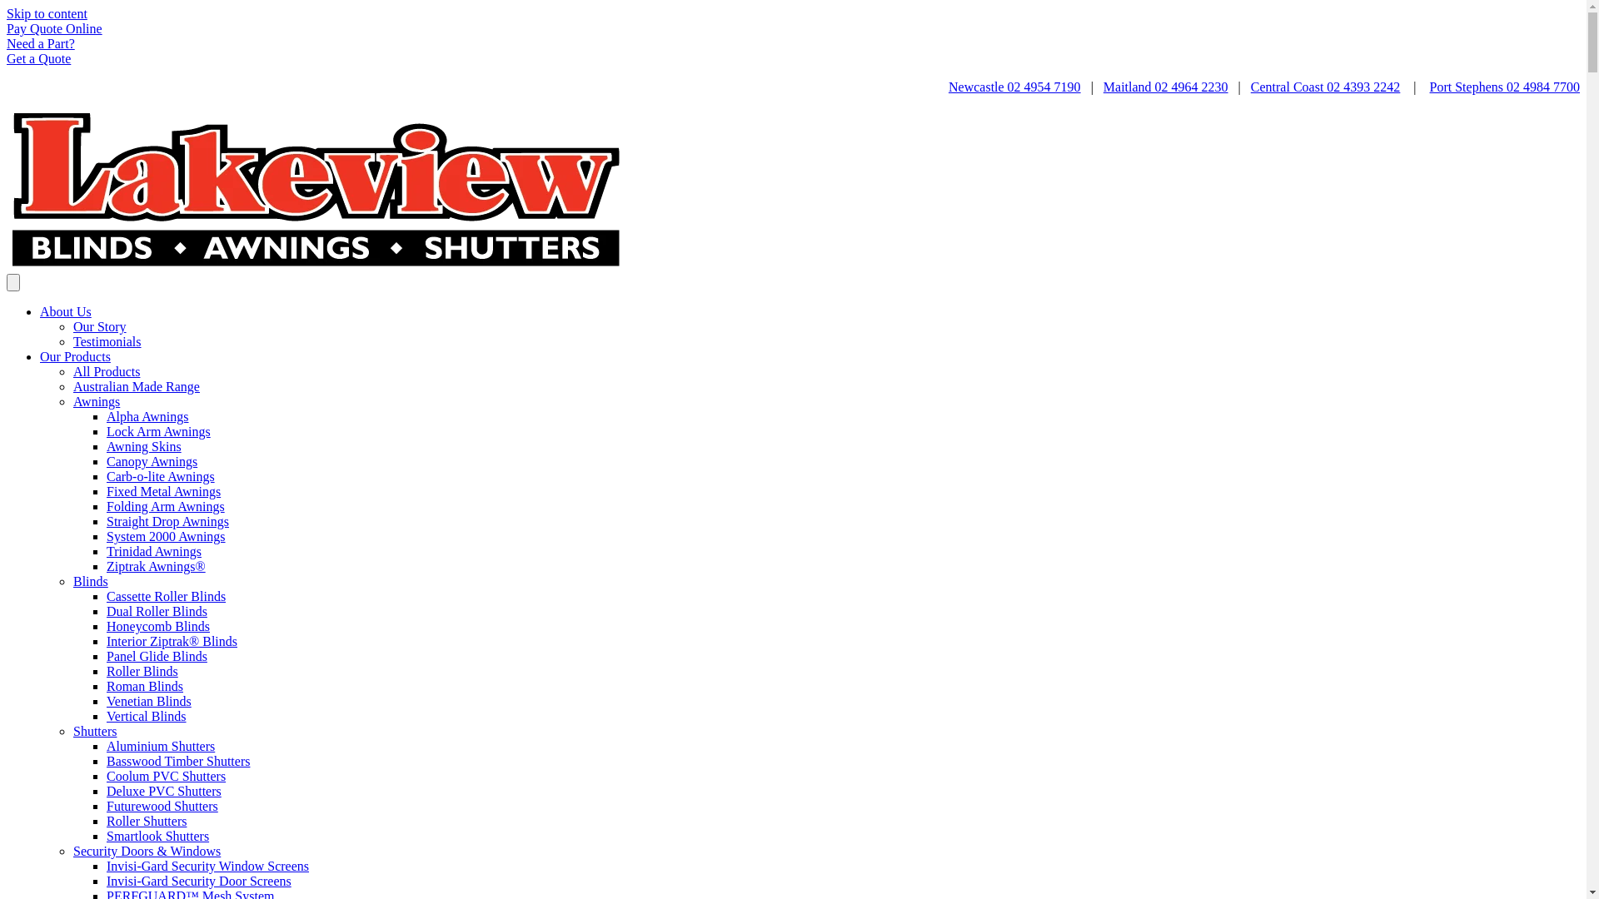 Image resolution: width=1599 pixels, height=899 pixels. Describe the element at coordinates (158, 626) in the screenshot. I see `Honeycomb Blinds` at that location.